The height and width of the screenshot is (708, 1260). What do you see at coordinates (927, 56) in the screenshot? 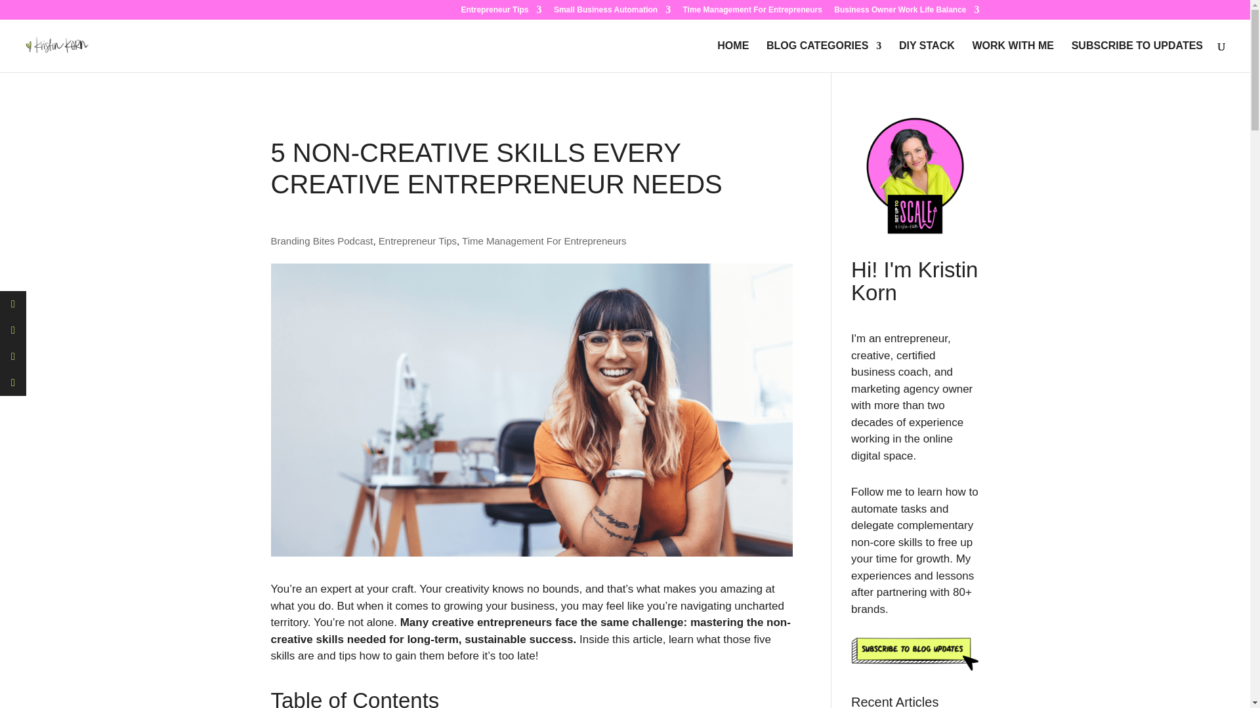
I see `DIY STACK` at bounding box center [927, 56].